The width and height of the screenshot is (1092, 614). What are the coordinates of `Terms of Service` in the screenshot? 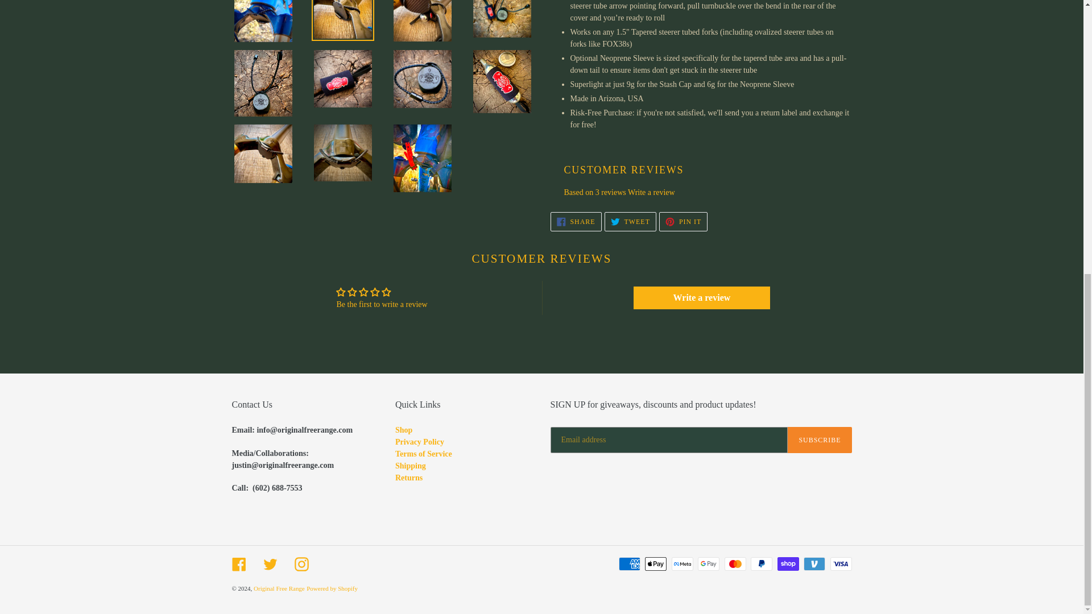 It's located at (404, 430).